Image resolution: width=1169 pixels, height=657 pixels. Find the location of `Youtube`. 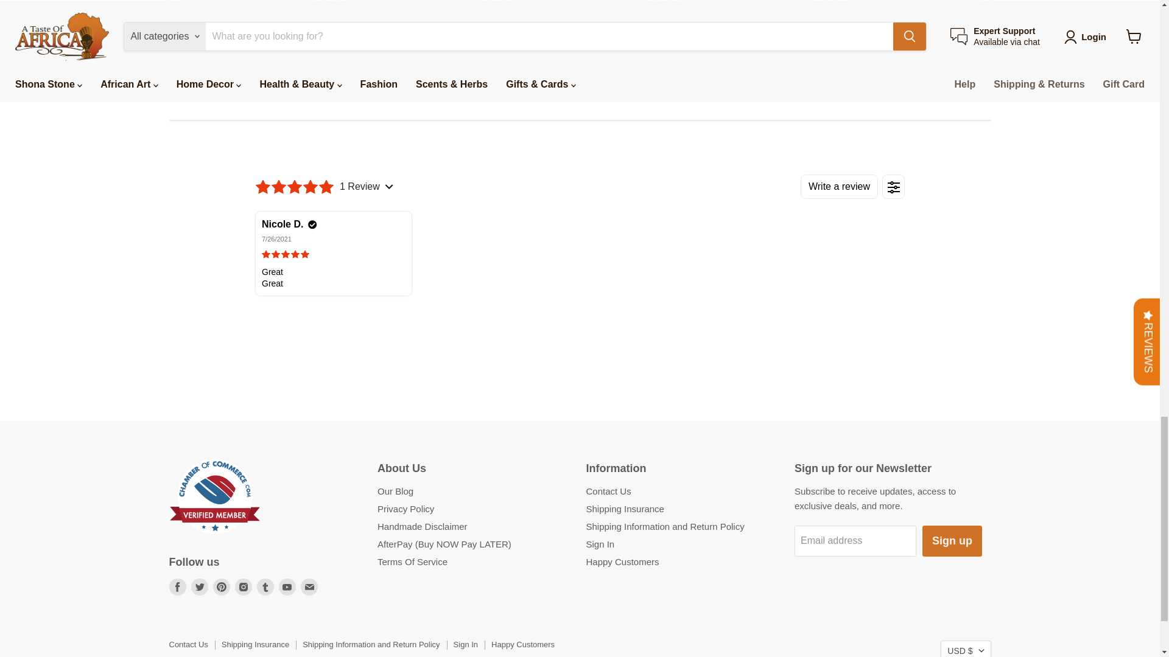

Youtube is located at coordinates (287, 586).